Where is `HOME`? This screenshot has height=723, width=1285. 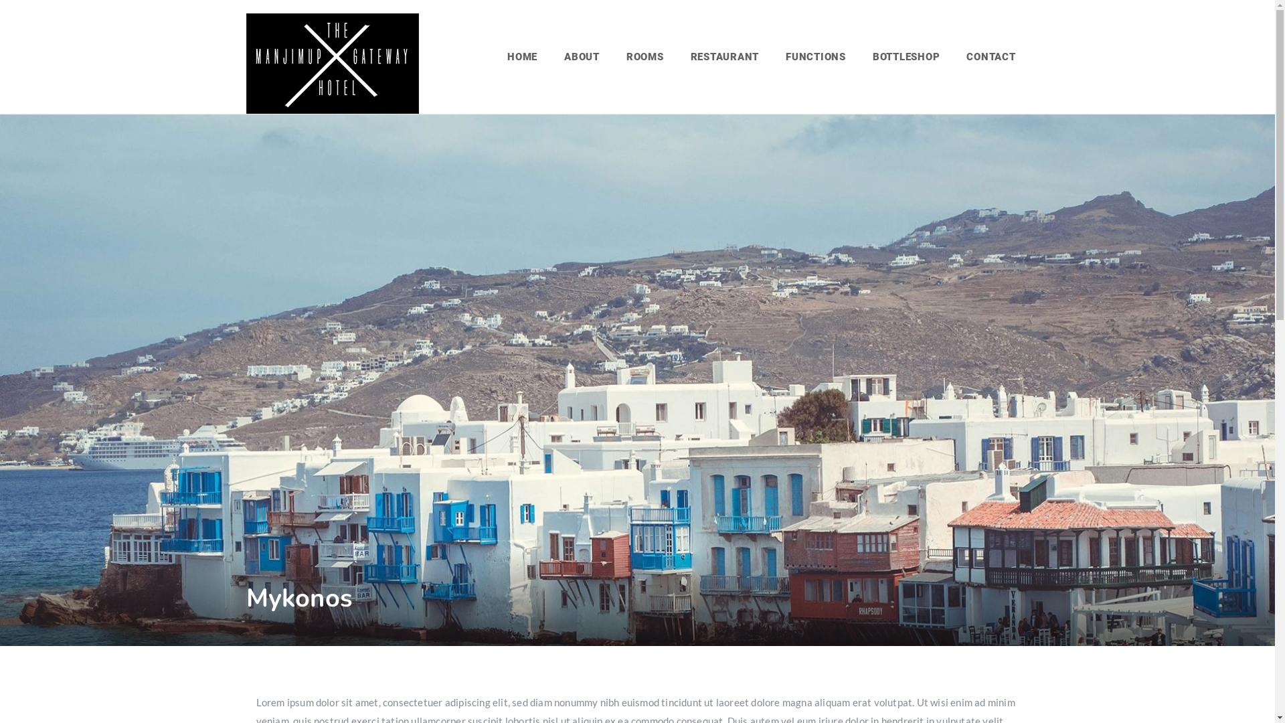
HOME is located at coordinates (522, 57).